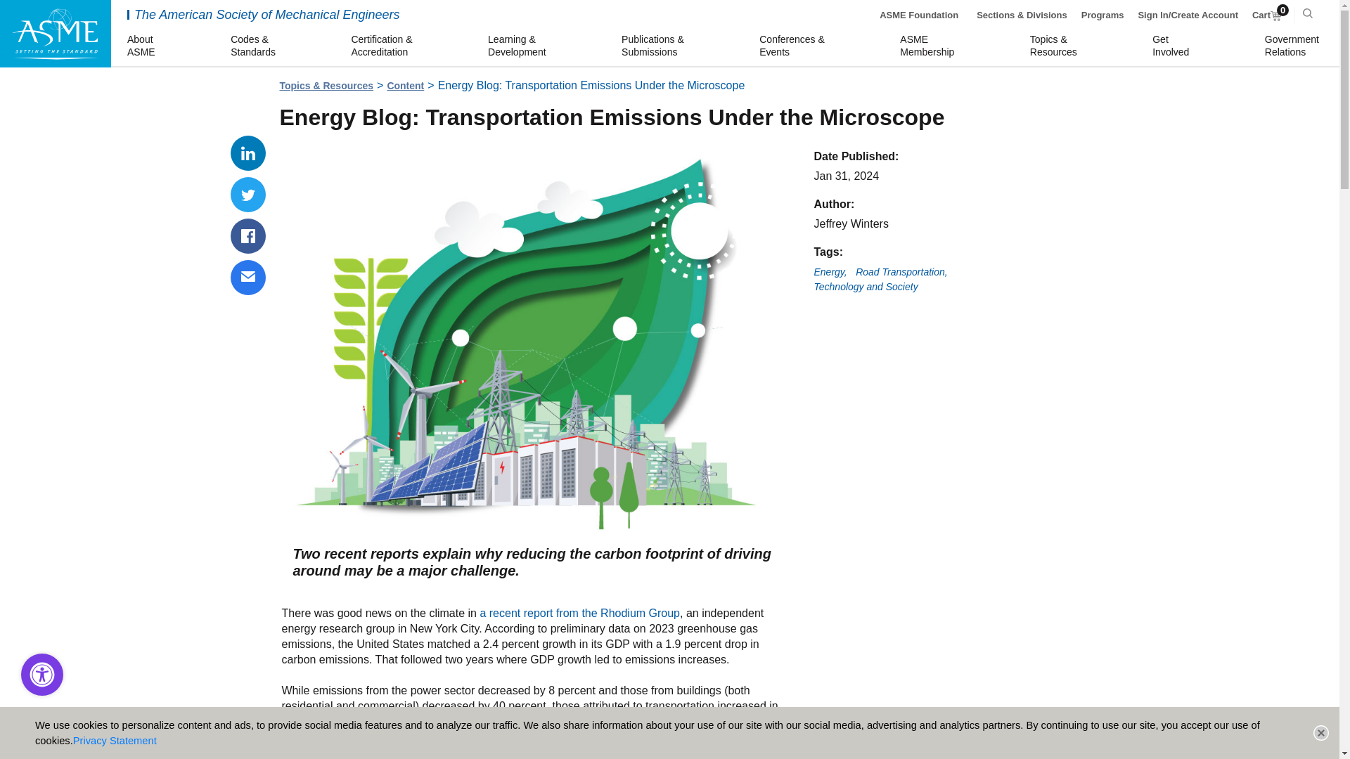  Describe the element at coordinates (930, 46) in the screenshot. I see `ASME Foundation` at that location.